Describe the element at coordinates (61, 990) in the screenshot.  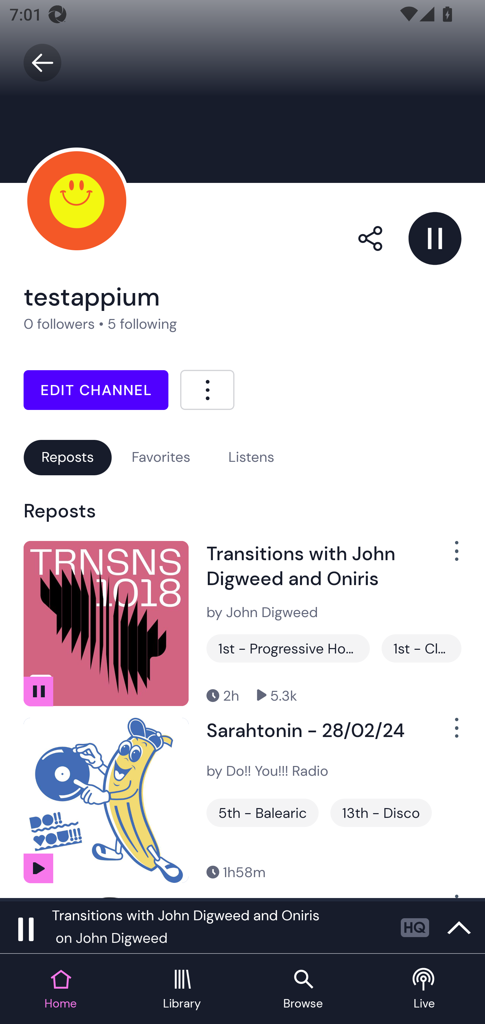
I see `Home tab Home` at that location.